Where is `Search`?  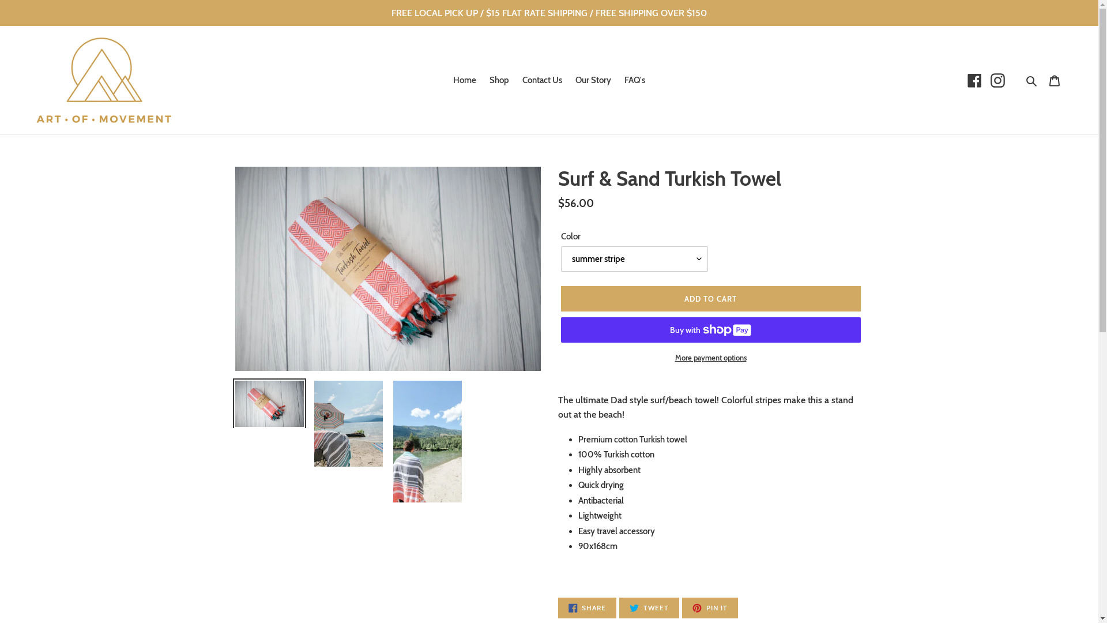 Search is located at coordinates (1032, 81).